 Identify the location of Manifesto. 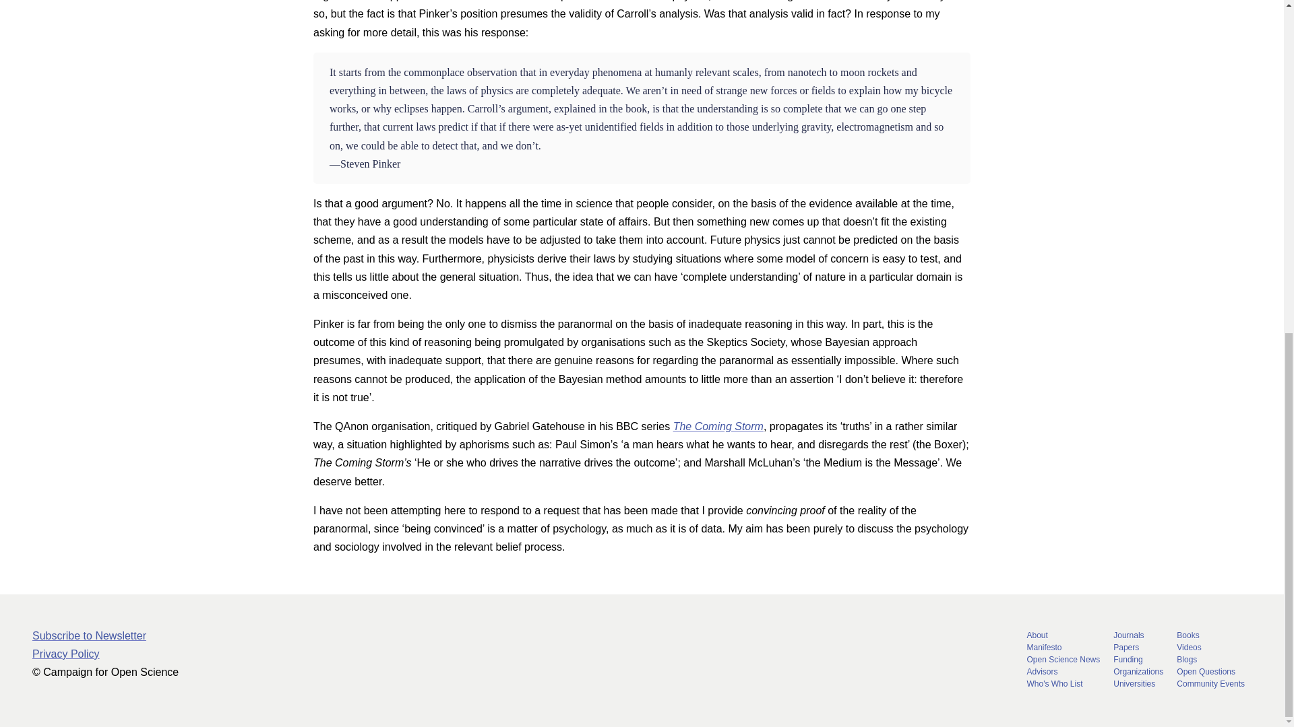
(1064, 648).